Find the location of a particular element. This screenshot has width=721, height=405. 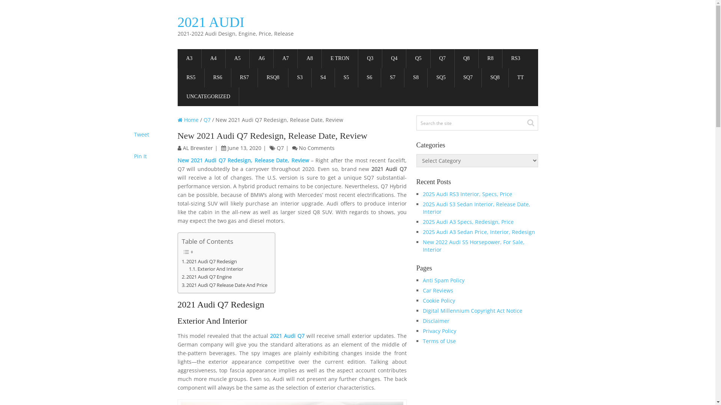

Q4 is located at coordinates (394, 58).